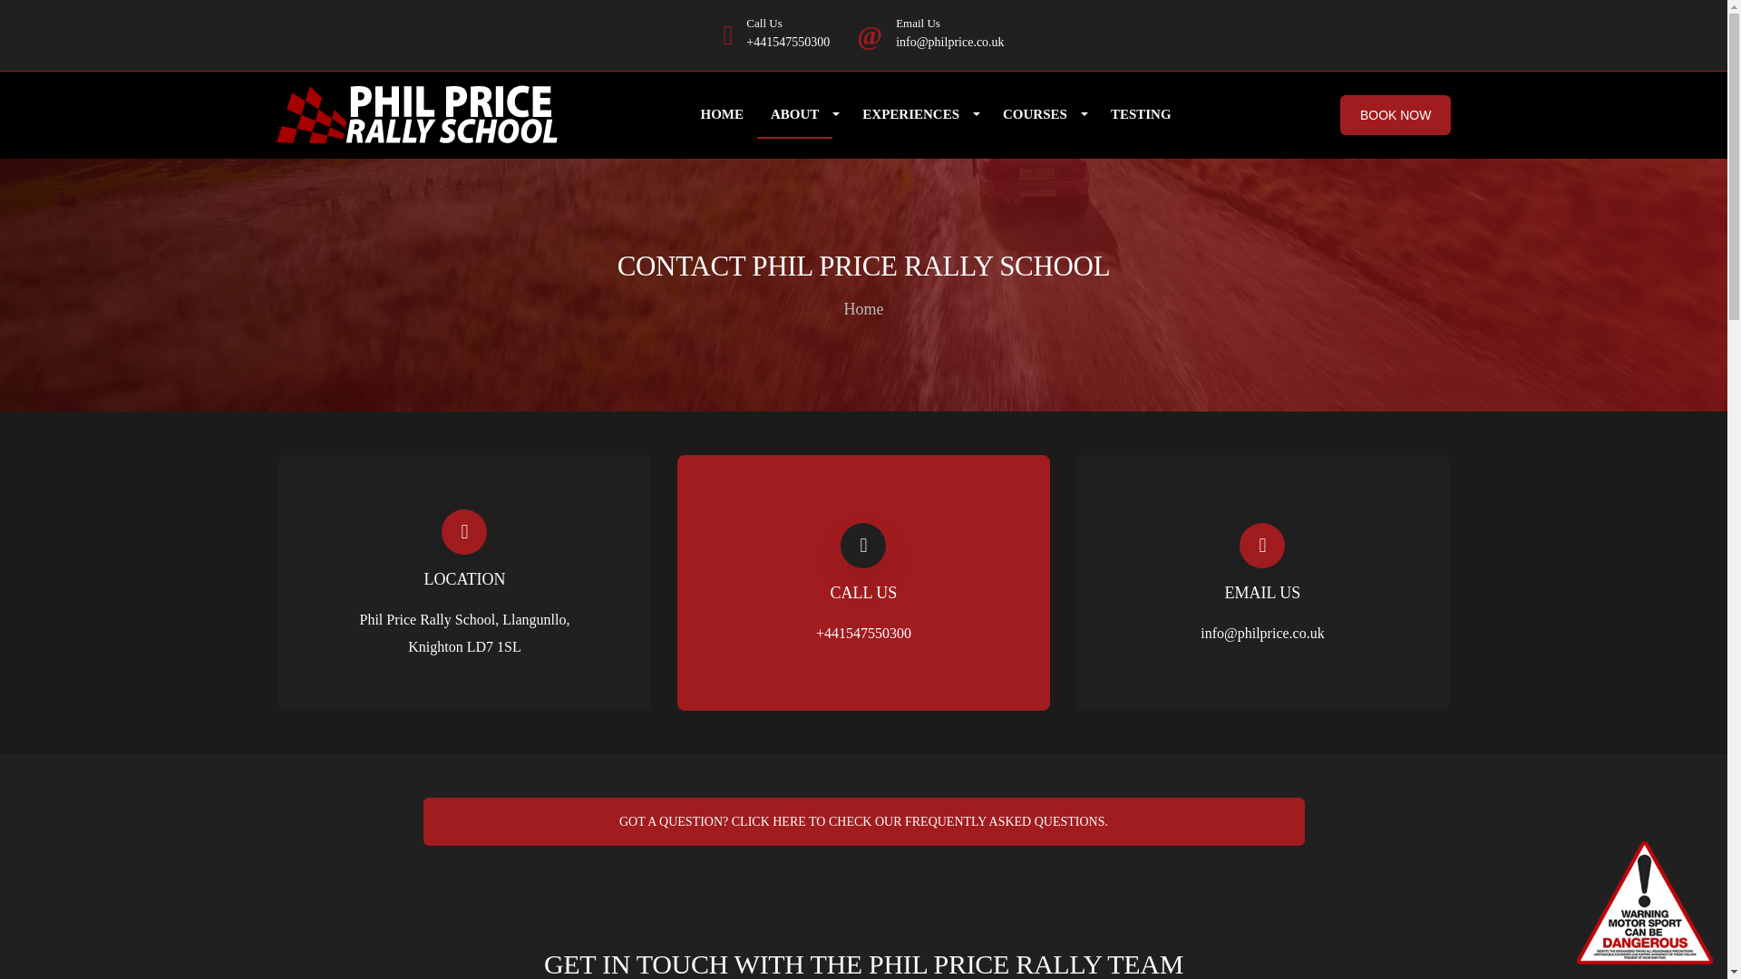  I want to click on HOME, so click(722, 115).